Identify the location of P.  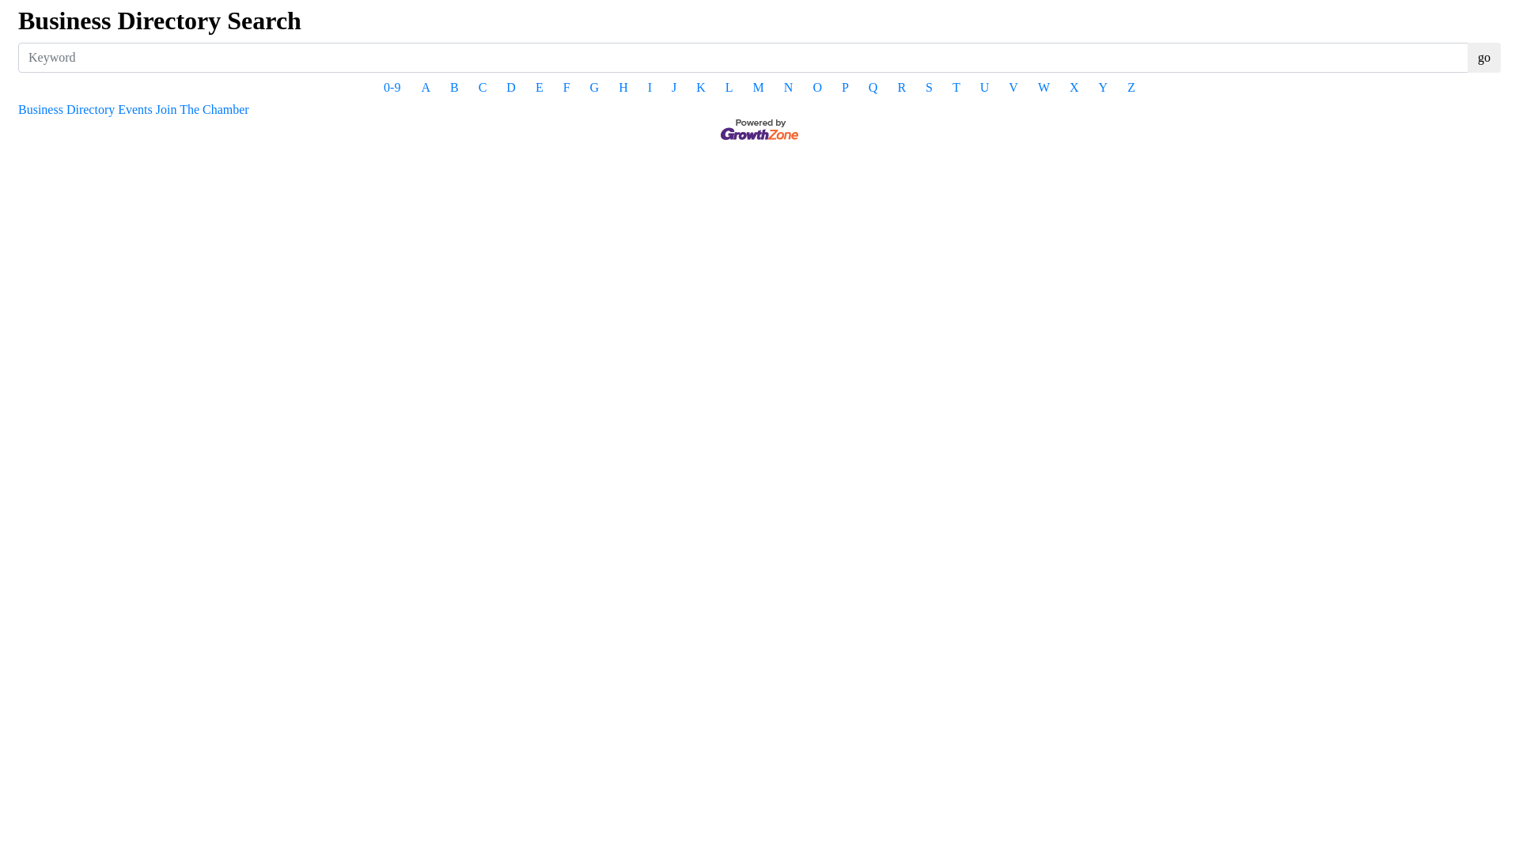
(845, 88).